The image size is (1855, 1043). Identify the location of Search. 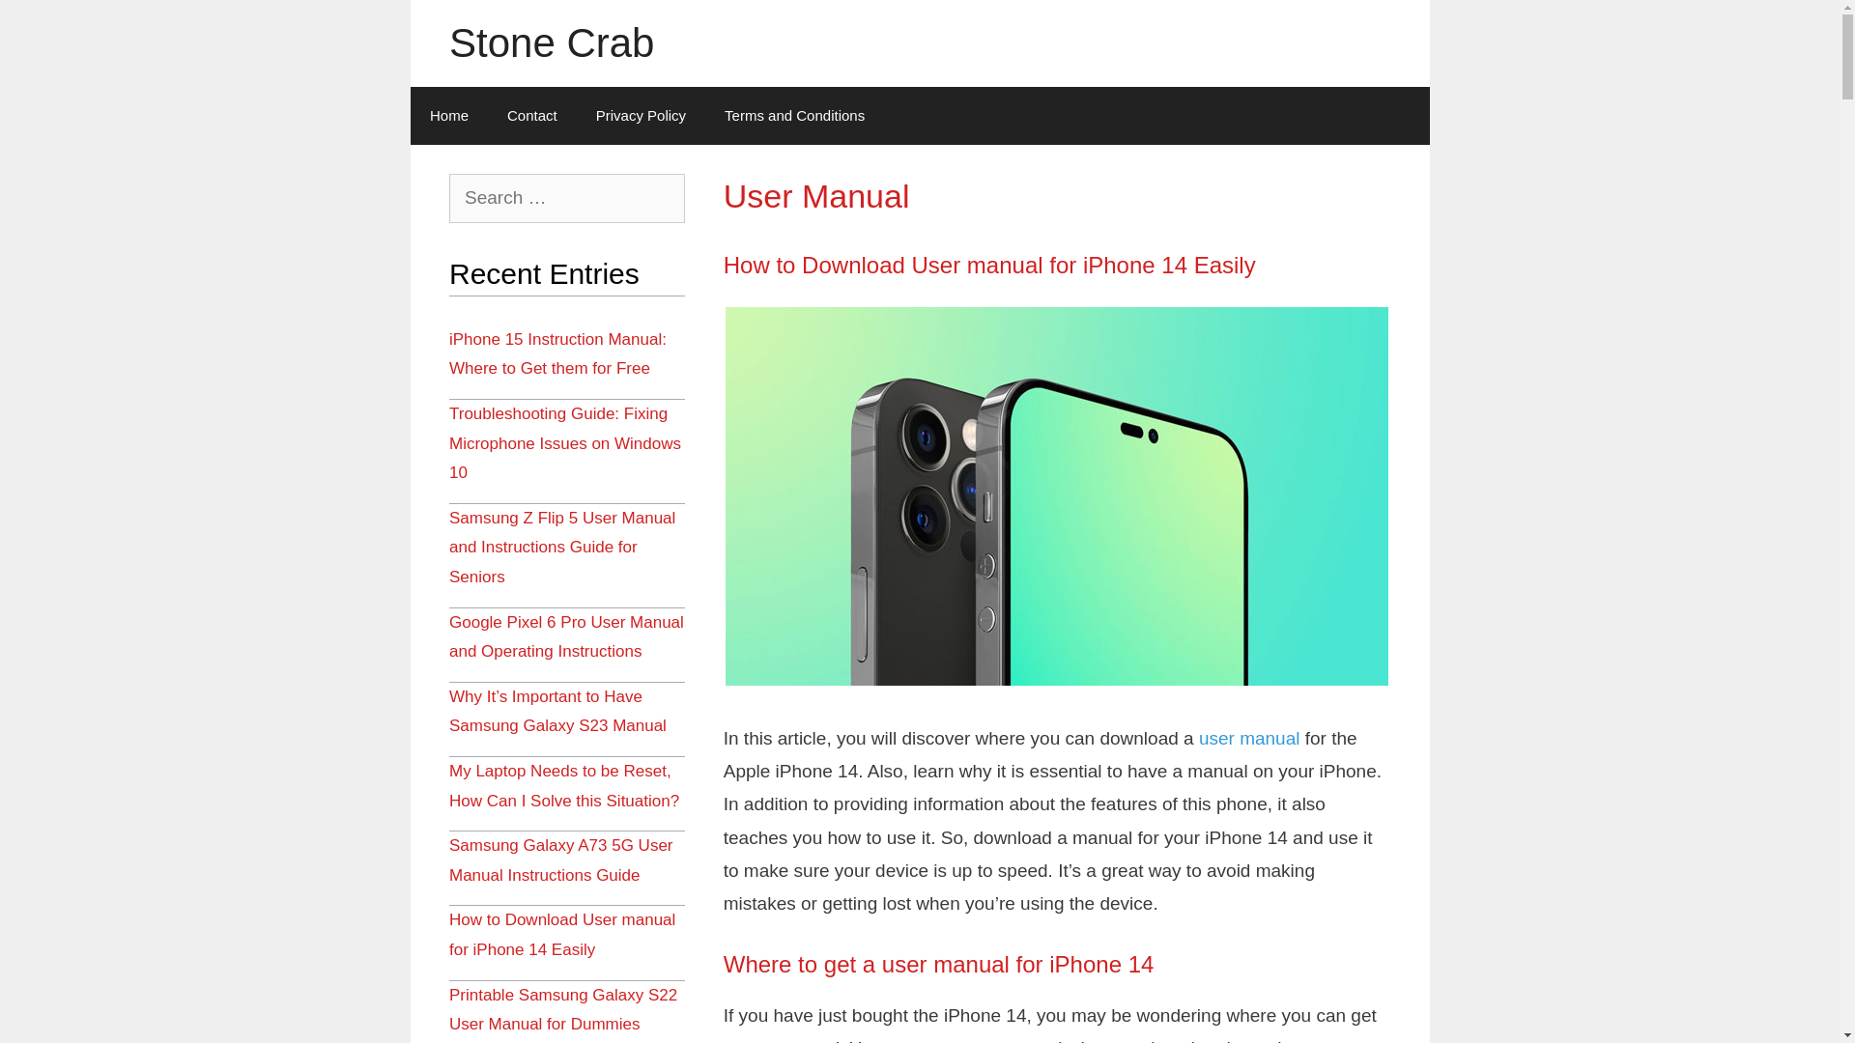
(49, 25).